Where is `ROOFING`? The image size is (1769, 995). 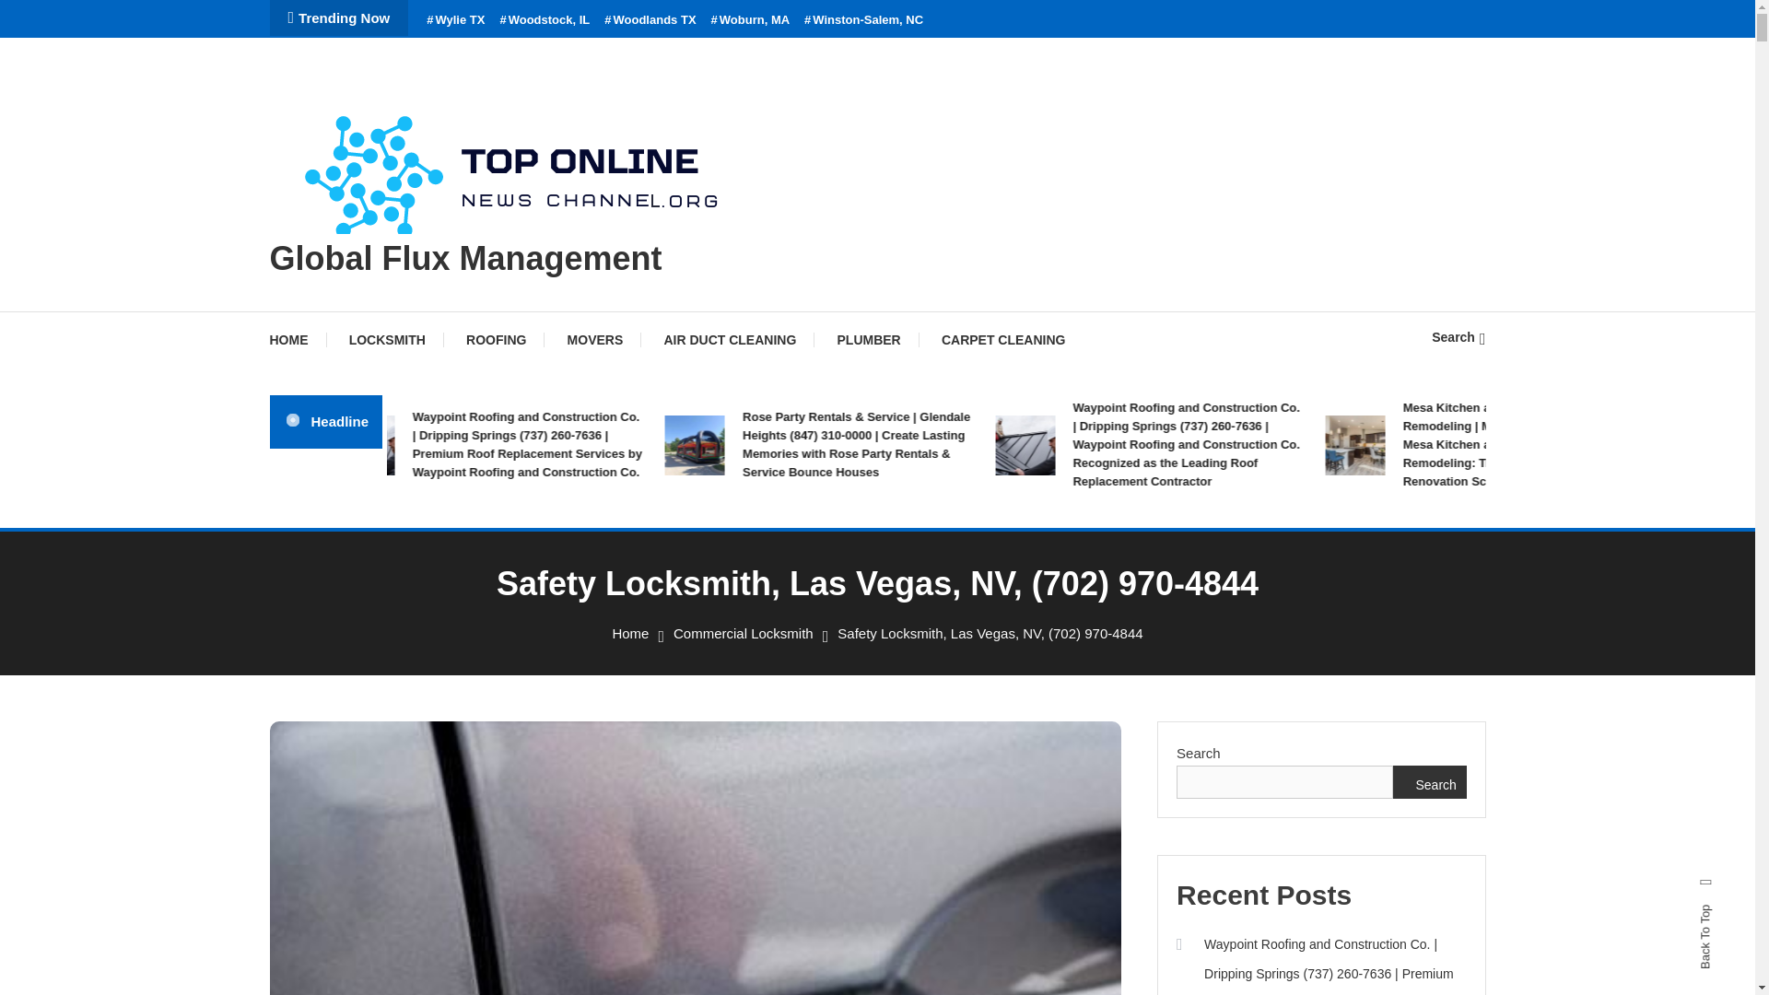
ROOFING is located at coordinates (496, 339).